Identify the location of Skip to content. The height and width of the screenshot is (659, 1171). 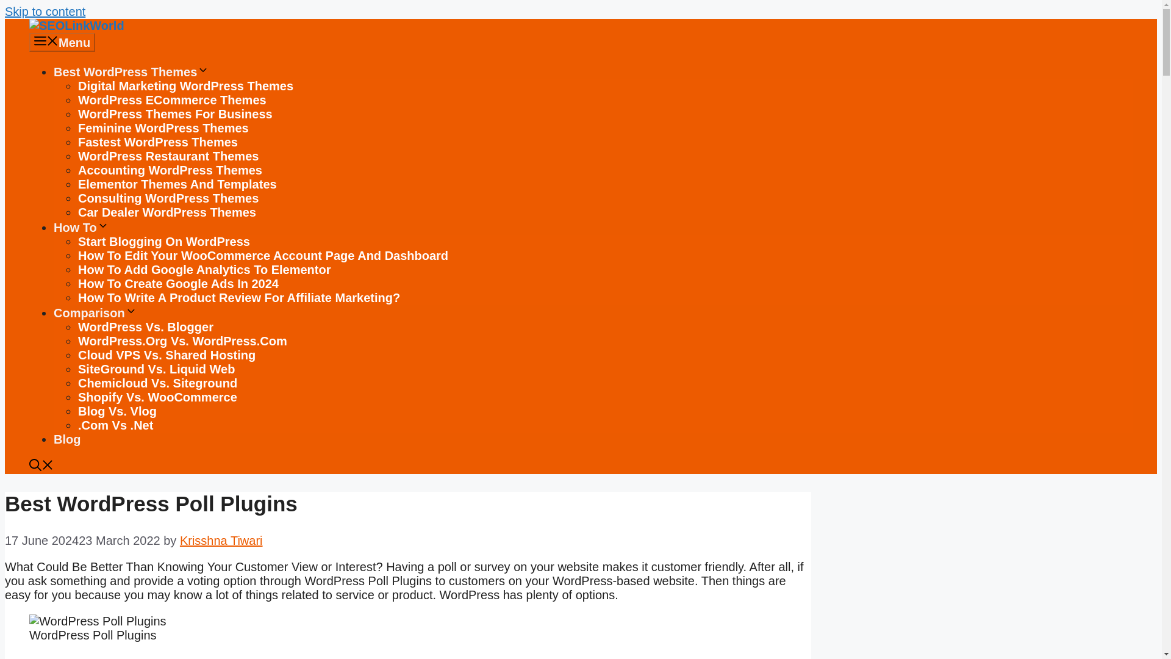
(45, 11).